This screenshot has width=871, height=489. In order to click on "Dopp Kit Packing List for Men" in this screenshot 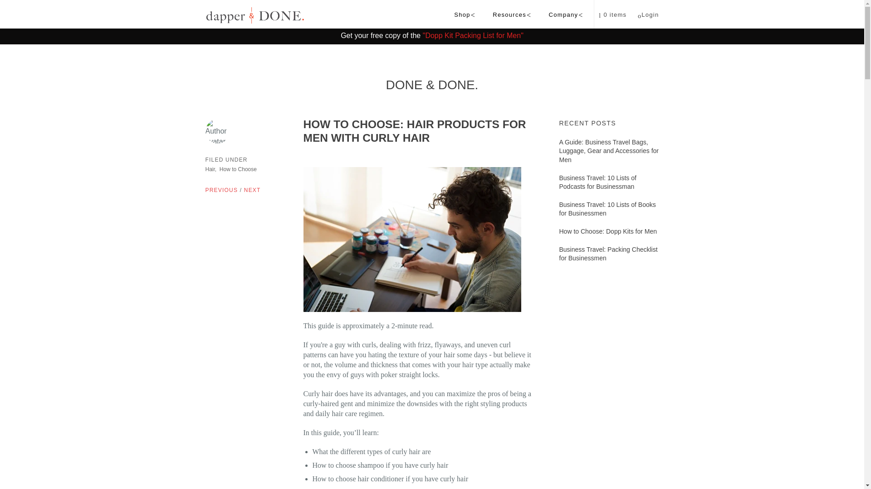, I will do `click(473, 35)`.